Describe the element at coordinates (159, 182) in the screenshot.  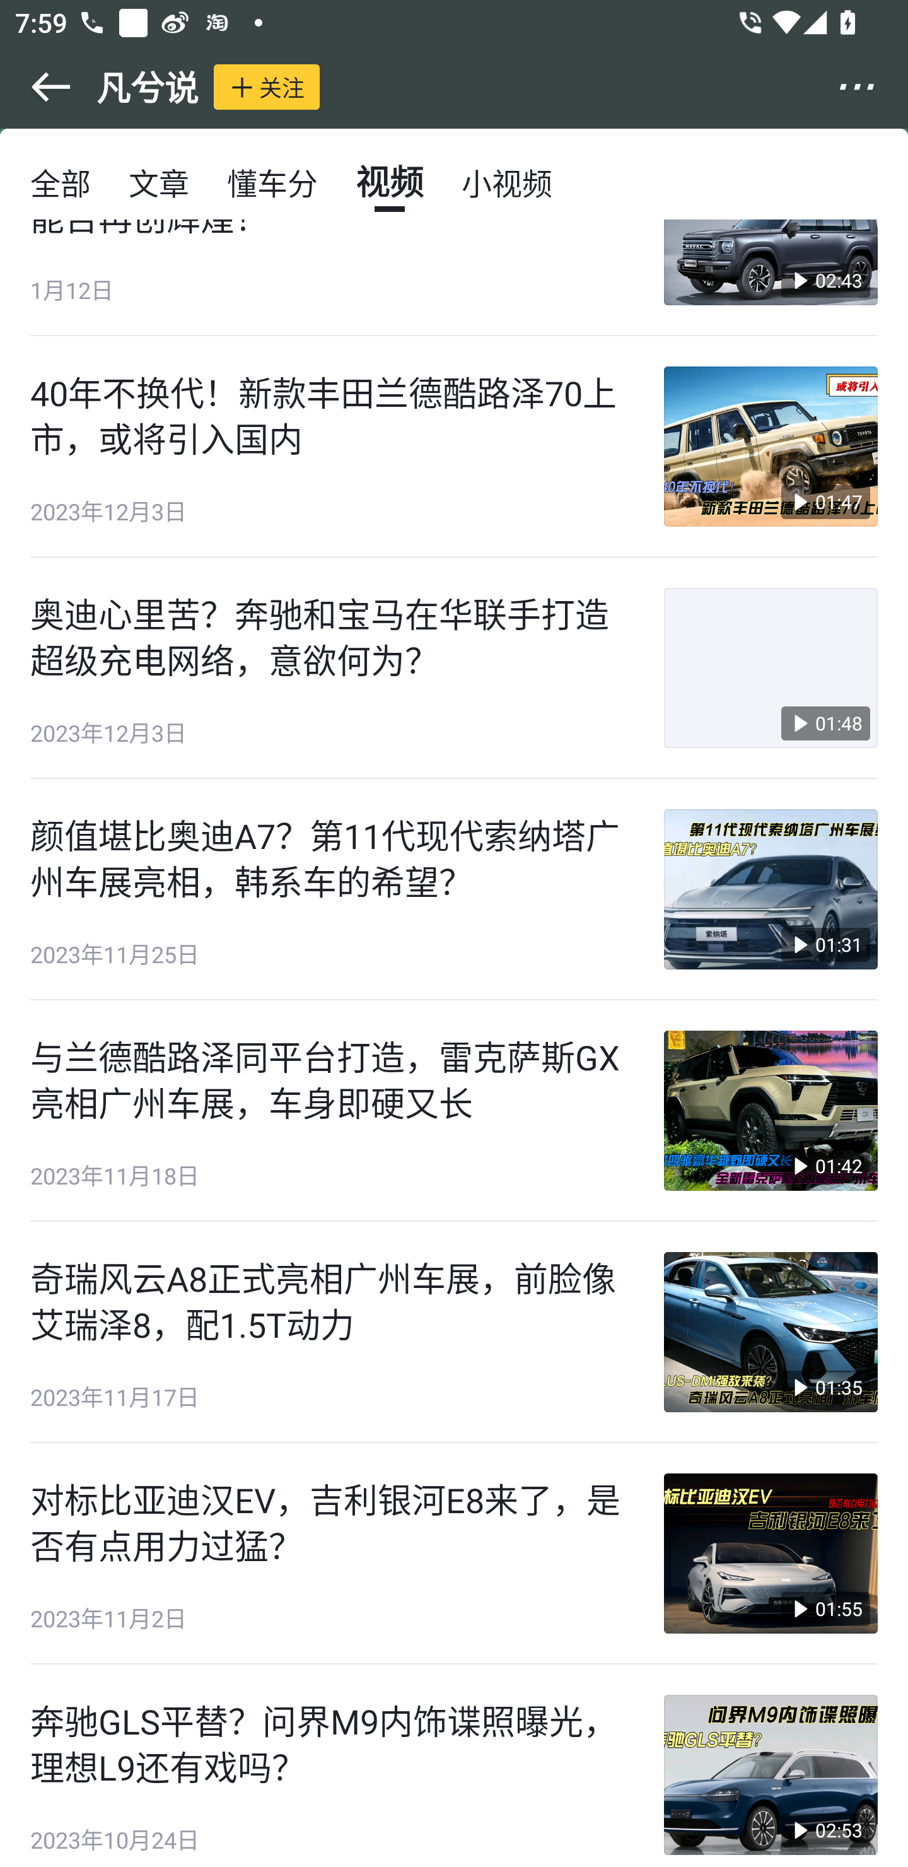
I see `文章` at that location.